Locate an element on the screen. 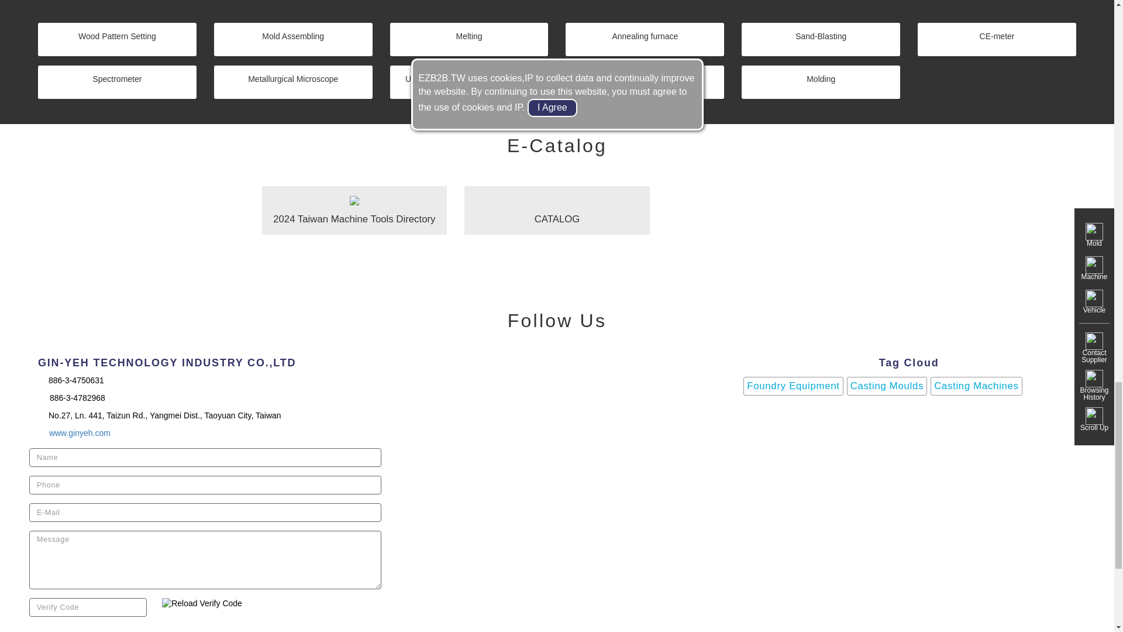 This screenshot has width=1123, height=632. Mold Assembling is located at coordinates (294, 39).